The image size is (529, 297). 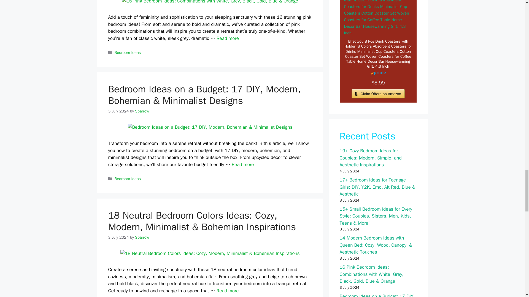 I want to click on Bedroom Ideas, so click(x=128, y=52).